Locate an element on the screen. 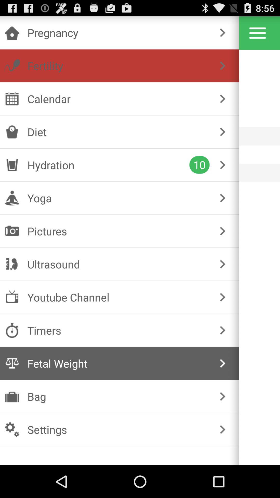 Image resolution: width=280 pixels, height=498 pixels. menu is located at coordinates (258, 33).